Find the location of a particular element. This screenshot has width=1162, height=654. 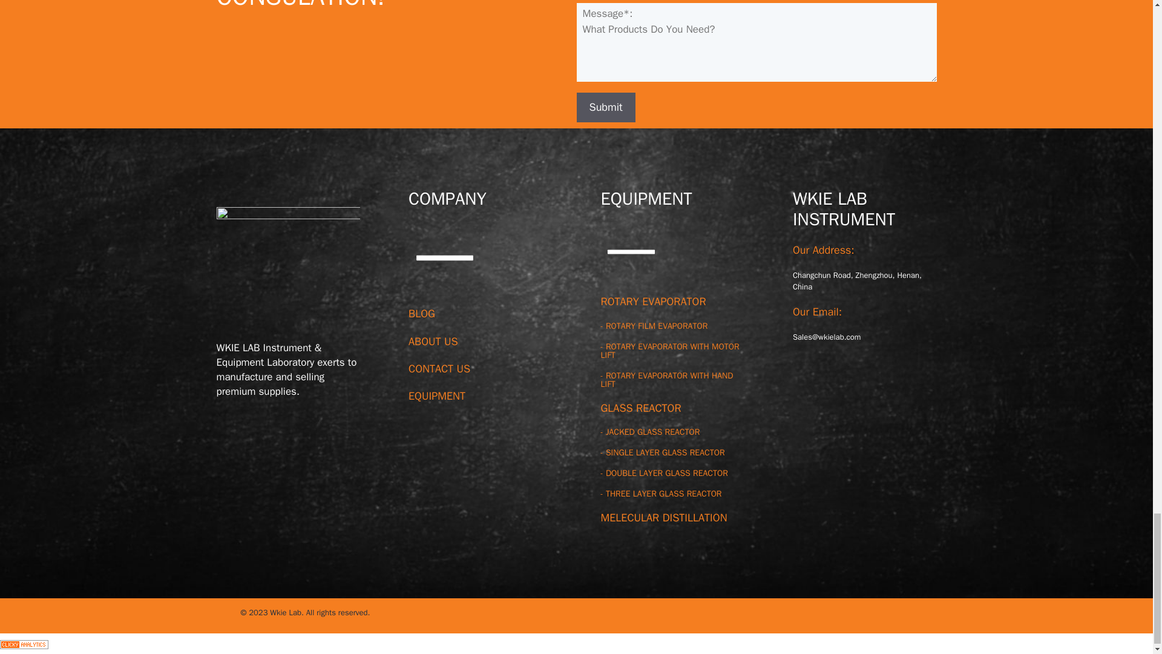

- ROTARY FILM EVAPORATOR is located at coordinates (654, 326).